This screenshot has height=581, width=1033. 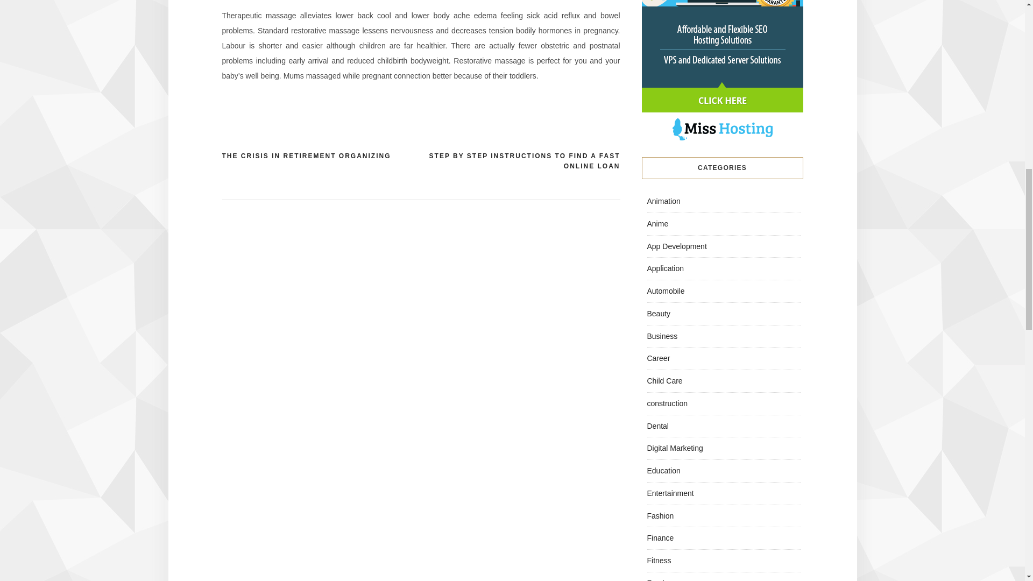 I want to click on Animation, so click(x=663, y=201).